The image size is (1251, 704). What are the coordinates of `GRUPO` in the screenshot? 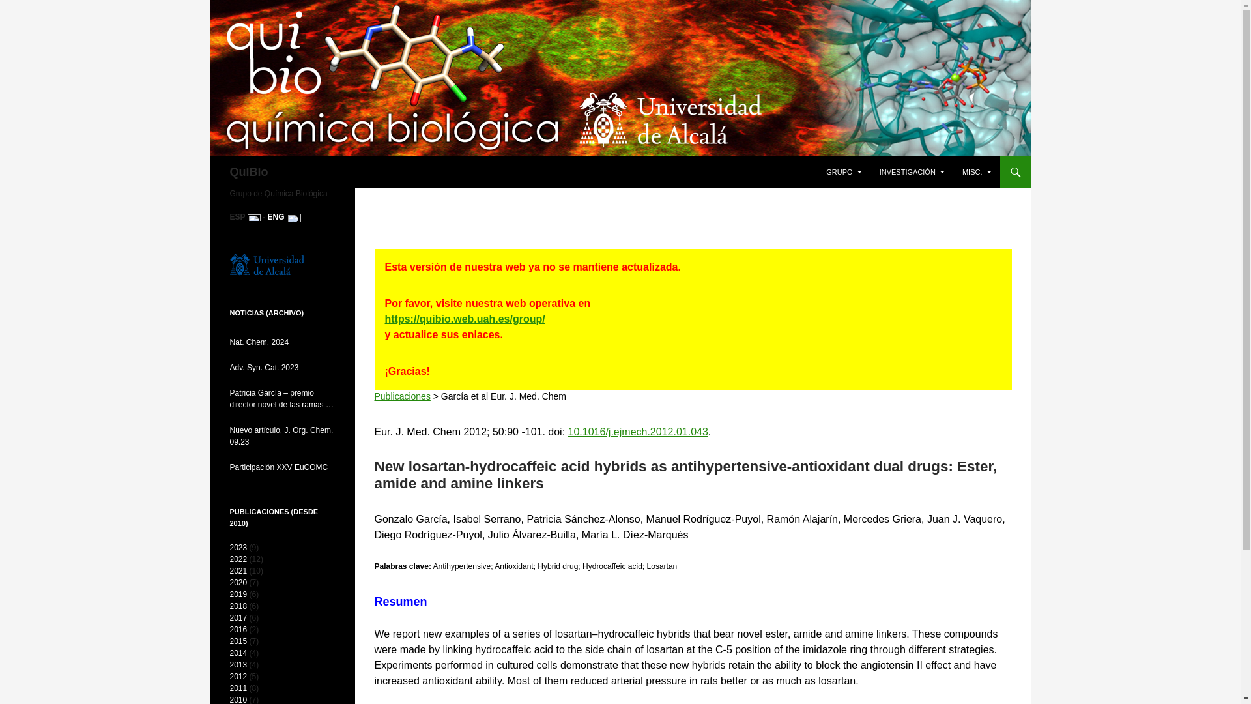 It's located at (843, 172).